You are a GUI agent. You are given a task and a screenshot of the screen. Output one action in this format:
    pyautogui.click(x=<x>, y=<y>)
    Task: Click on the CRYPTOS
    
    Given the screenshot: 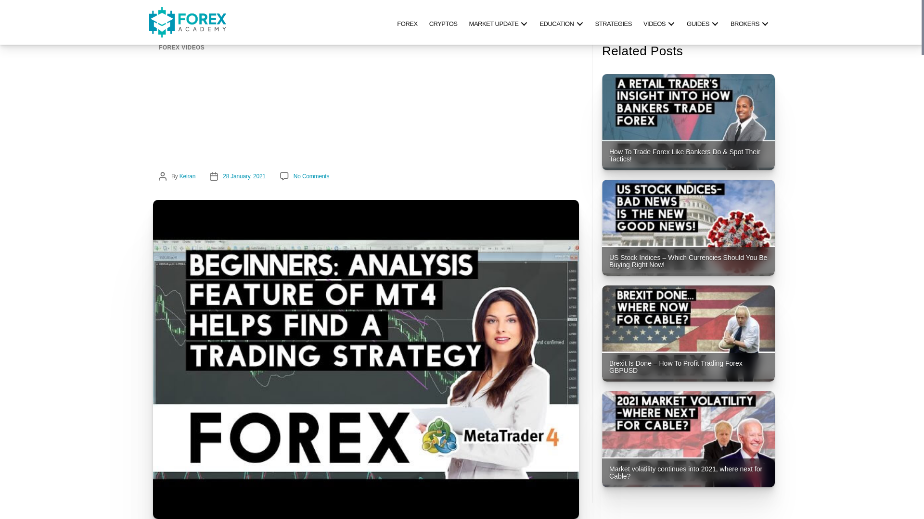 What is the action you would take?
    pyautogui.click(x=443, y=22)
    